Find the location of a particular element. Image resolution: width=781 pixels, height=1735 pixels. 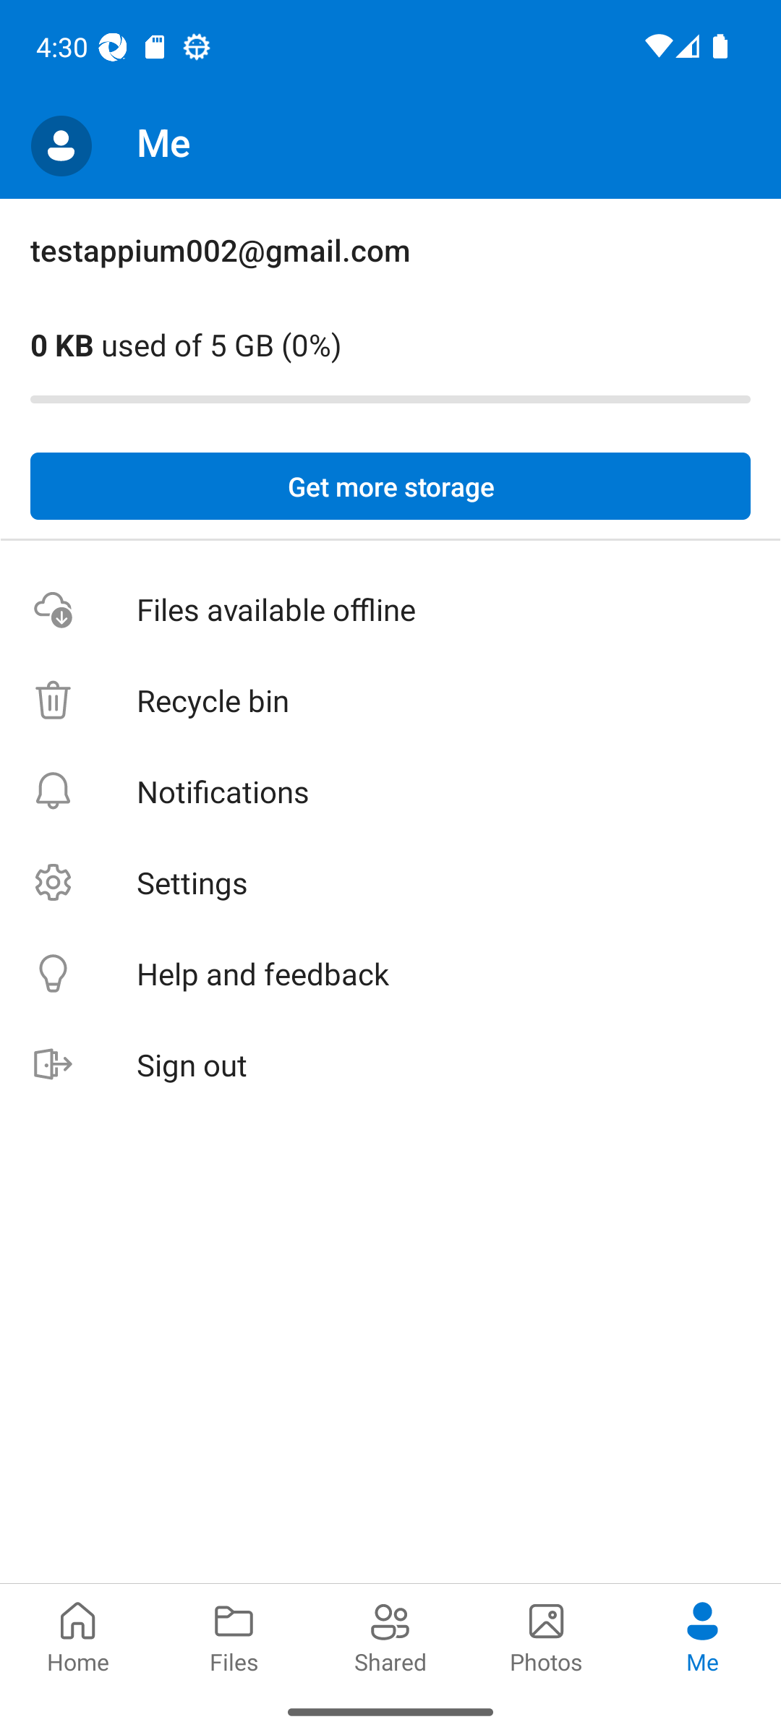

Account switcher is located at coordinates (61, 146).